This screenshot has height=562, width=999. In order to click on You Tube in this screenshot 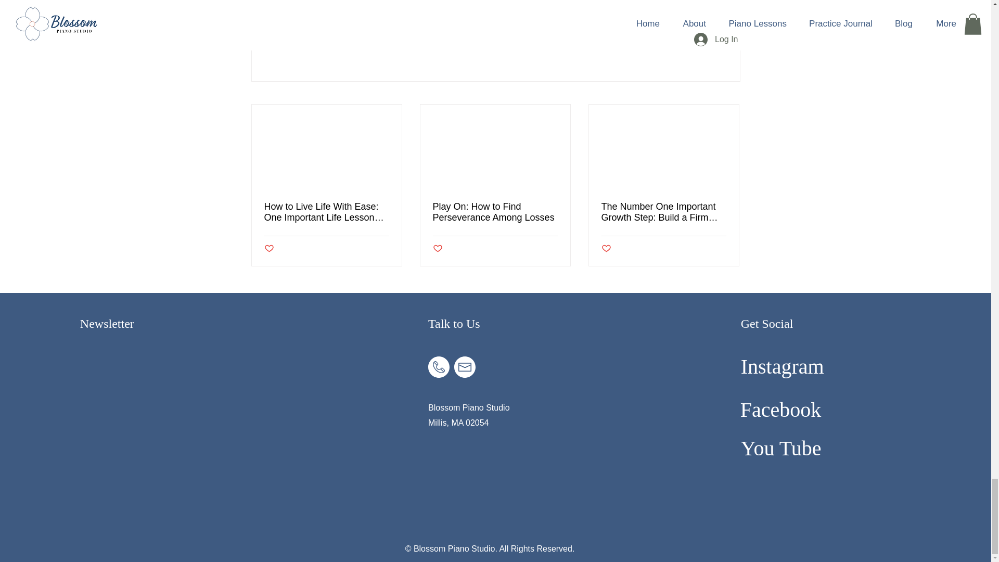, I will do `click(781, 449)`.